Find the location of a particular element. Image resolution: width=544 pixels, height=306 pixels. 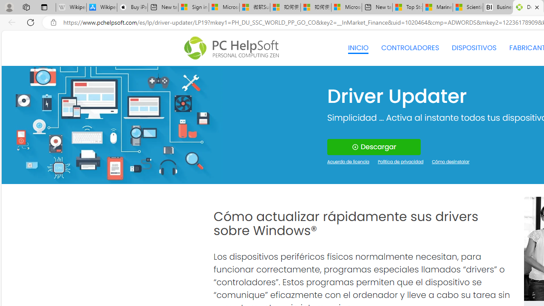

INICIO is located at coordinates (358, 48).